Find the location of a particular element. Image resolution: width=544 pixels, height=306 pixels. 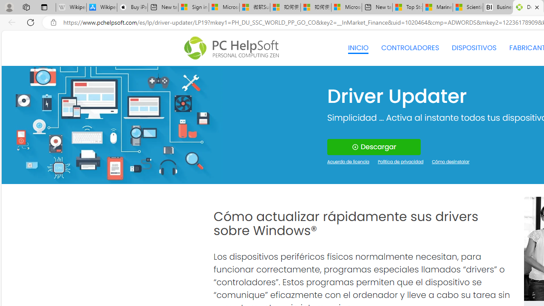

INICIO is located at coordinates (358, 48).